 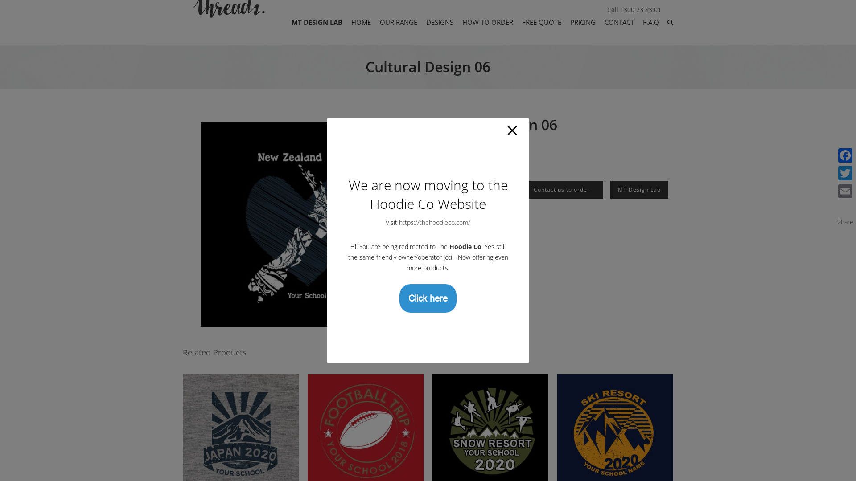 What do you see at coordinates (361, 22) in the screenshot?
I see `HOME` at bounding box center [361, 22].